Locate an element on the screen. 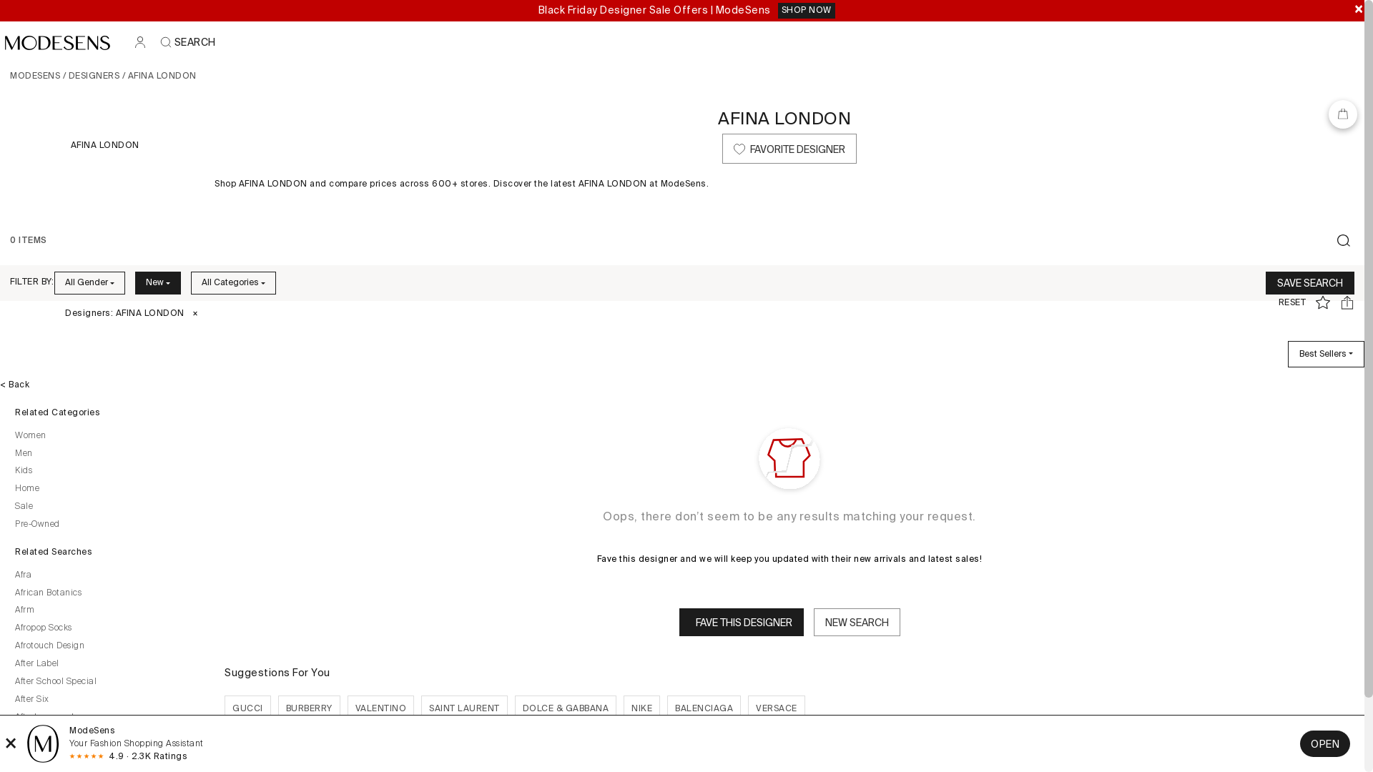  AFINA LONDON is located at coordinates (104, 147).